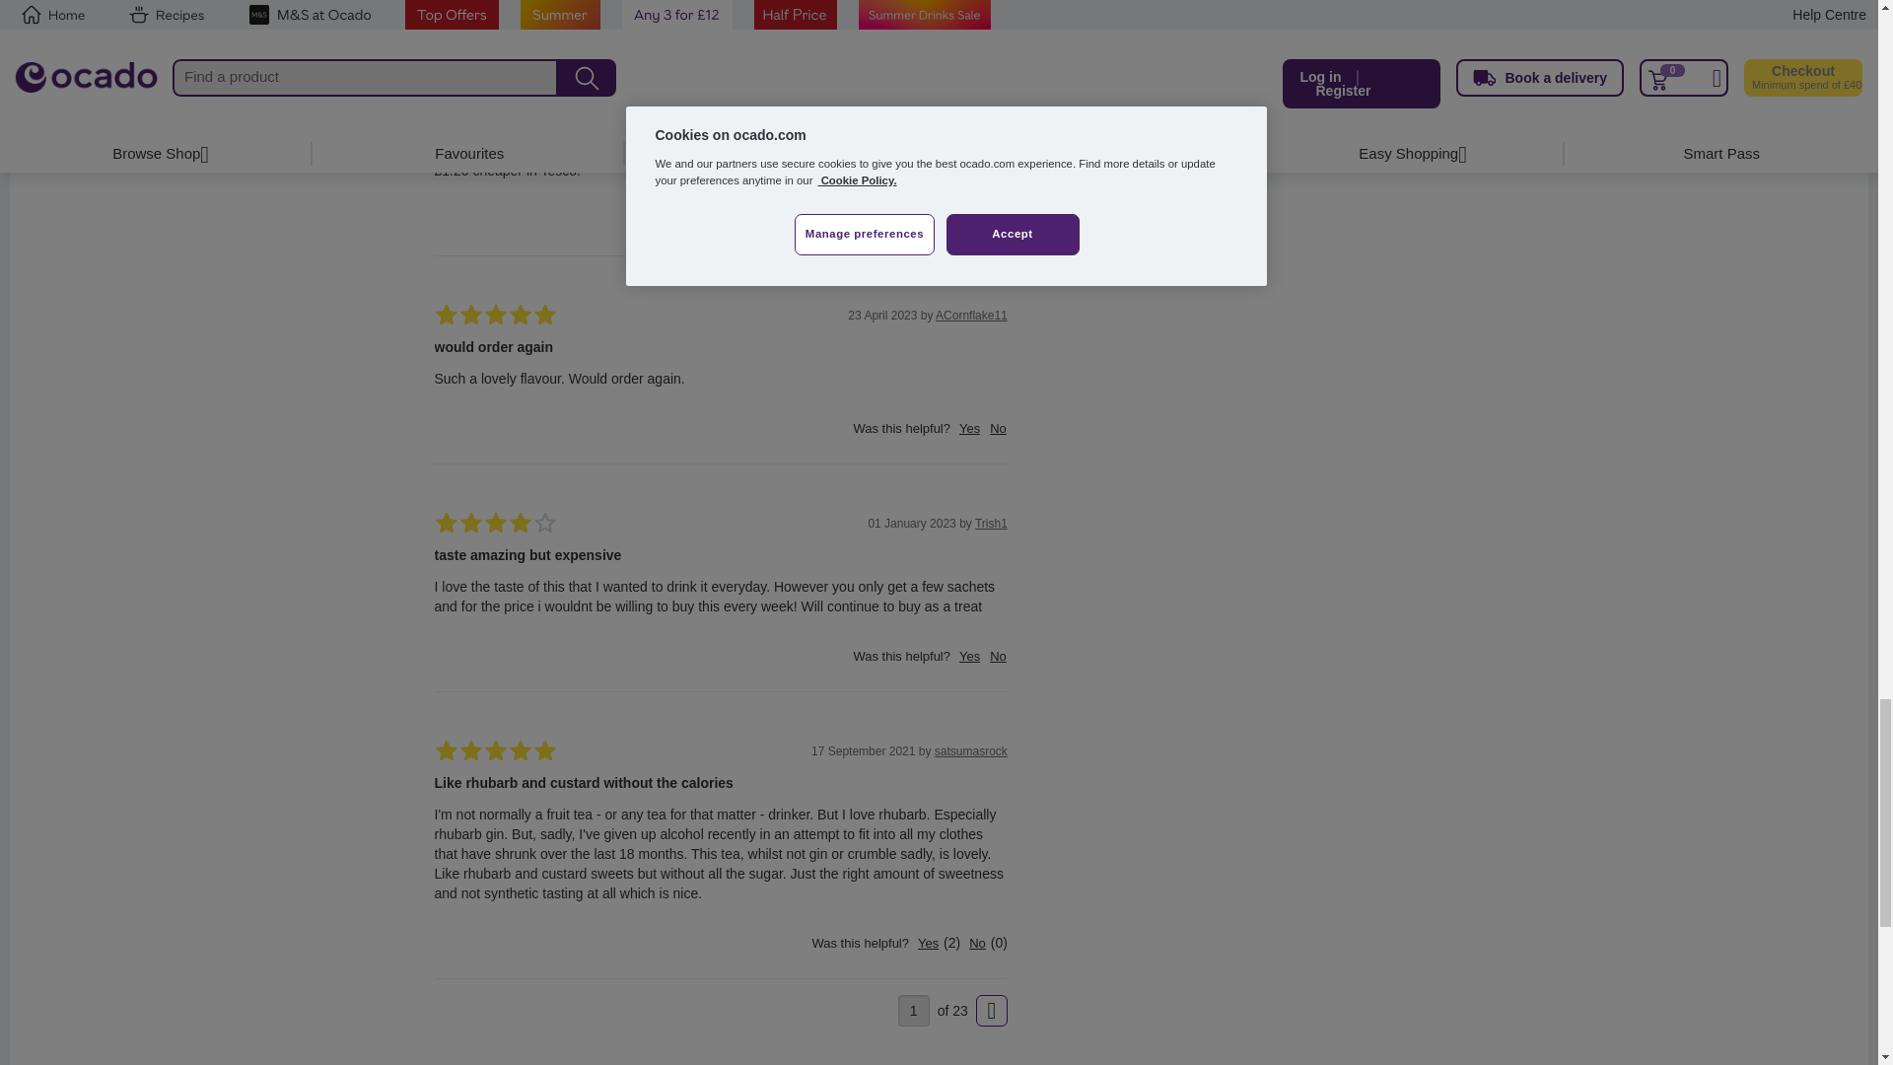  Describe the element at coordinates (913, 1010) in the screenshot. I see `1` at that location.